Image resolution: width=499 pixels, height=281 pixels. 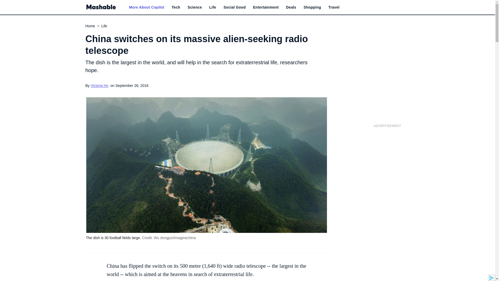 What do you see at coordinates (176, 7) in the screenshot?
I see `Tech` at bounding box center [176, 7].